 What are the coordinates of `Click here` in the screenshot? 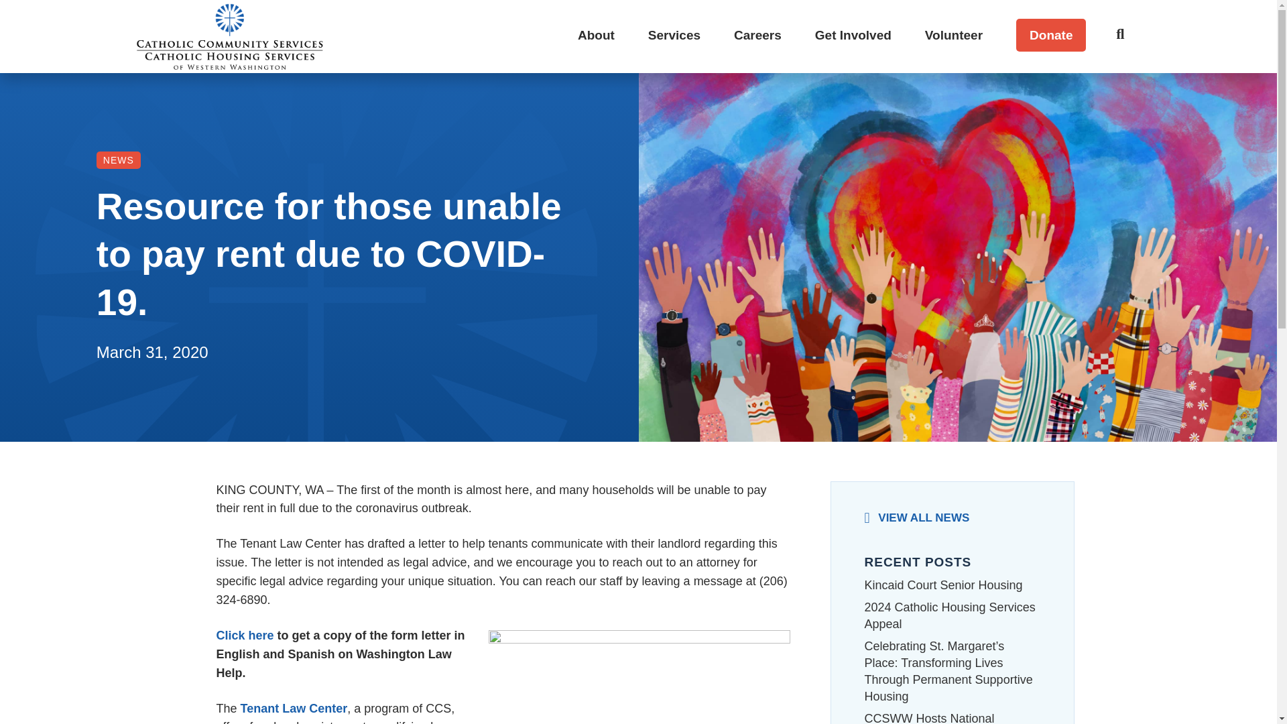 It's located at (244, 636).